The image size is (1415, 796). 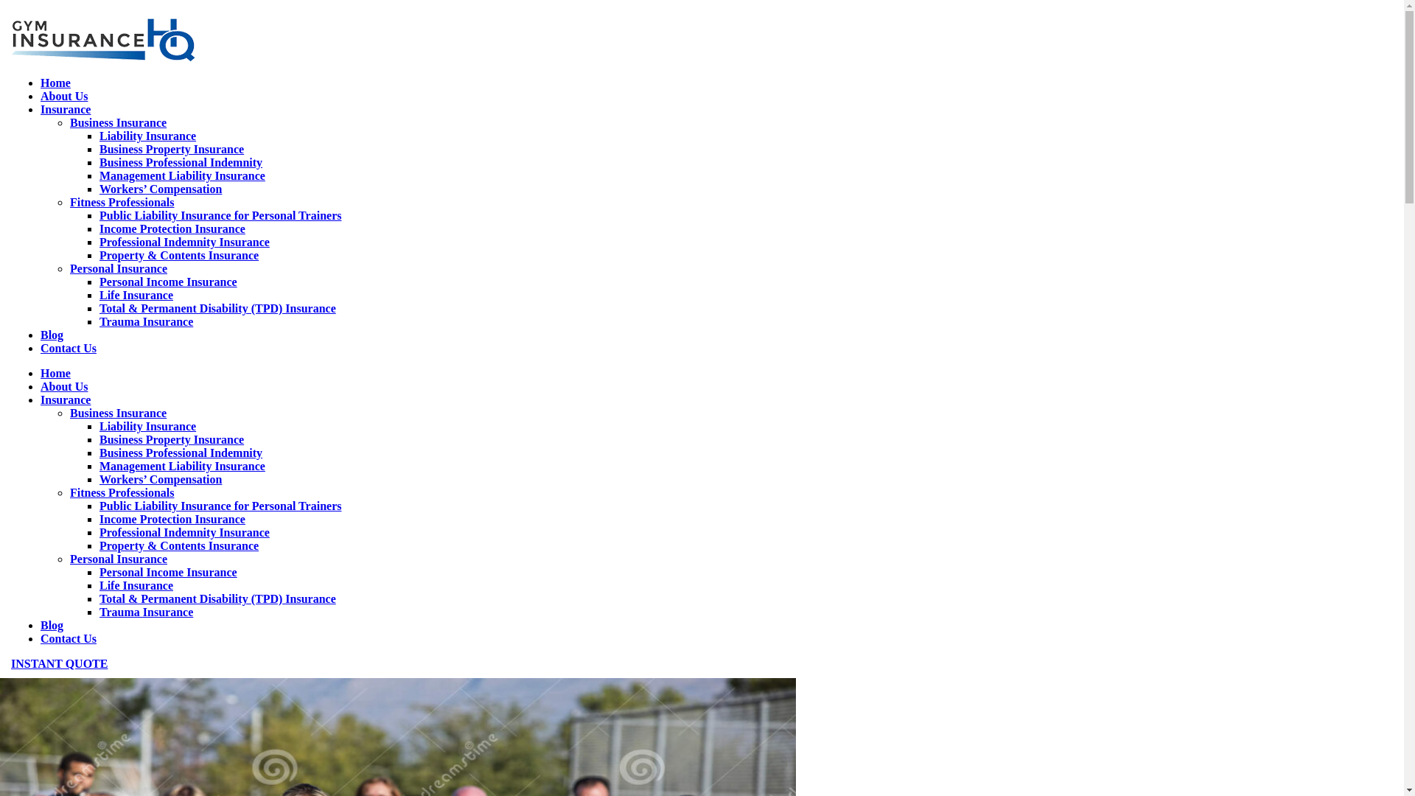 What do you see at coordinates (56, 83) in the screenshot?
I see `Home` at bounding box center [56, 83].